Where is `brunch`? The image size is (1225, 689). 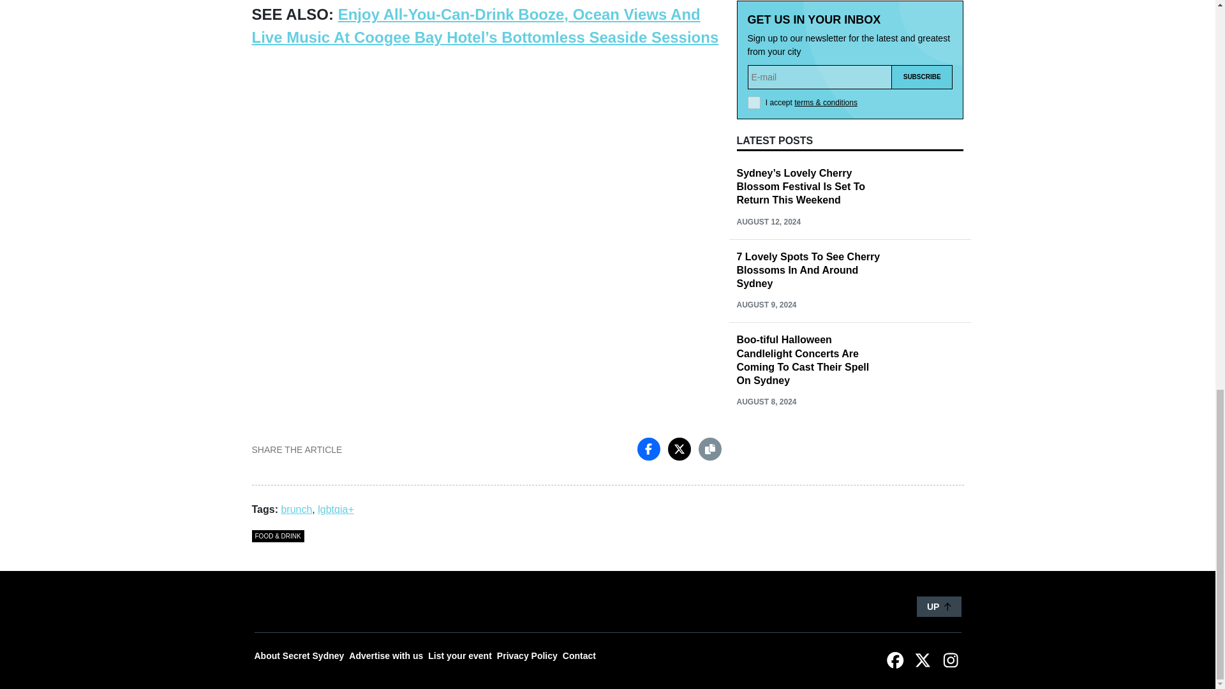
brunch is located at coordinates (296, 509).